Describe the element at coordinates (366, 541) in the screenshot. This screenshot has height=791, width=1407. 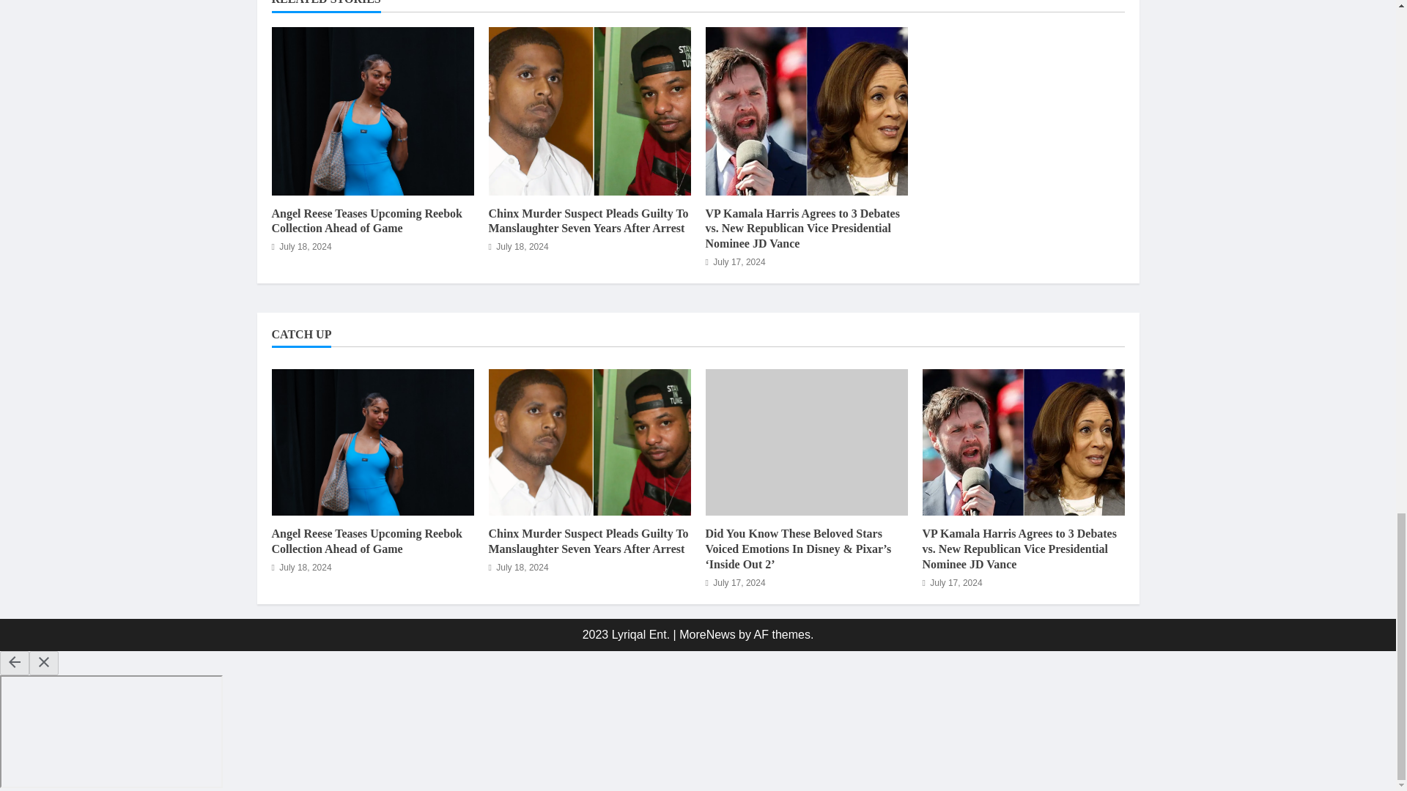
I see `Angel Reese Teases Upcoming Reebok Collection Ahead of Game` at that location.